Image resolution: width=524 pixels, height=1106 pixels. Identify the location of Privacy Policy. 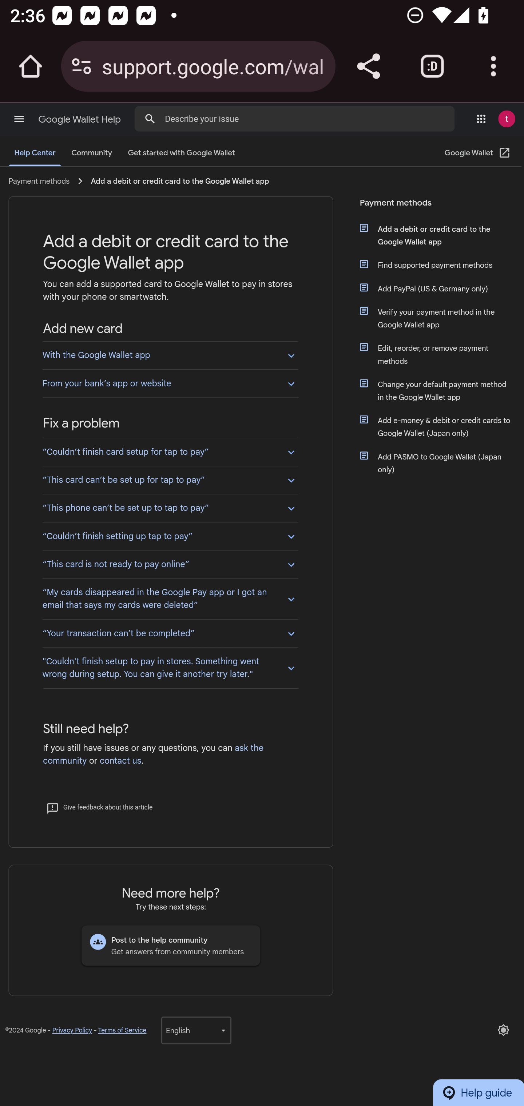
(72, 1031).